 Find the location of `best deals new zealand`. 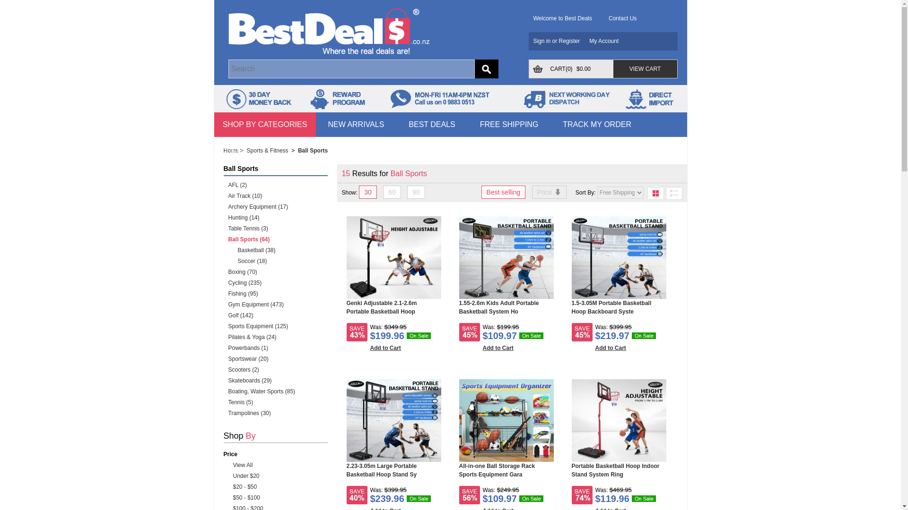

best deals new zealand is located at coordinates (328, 27).